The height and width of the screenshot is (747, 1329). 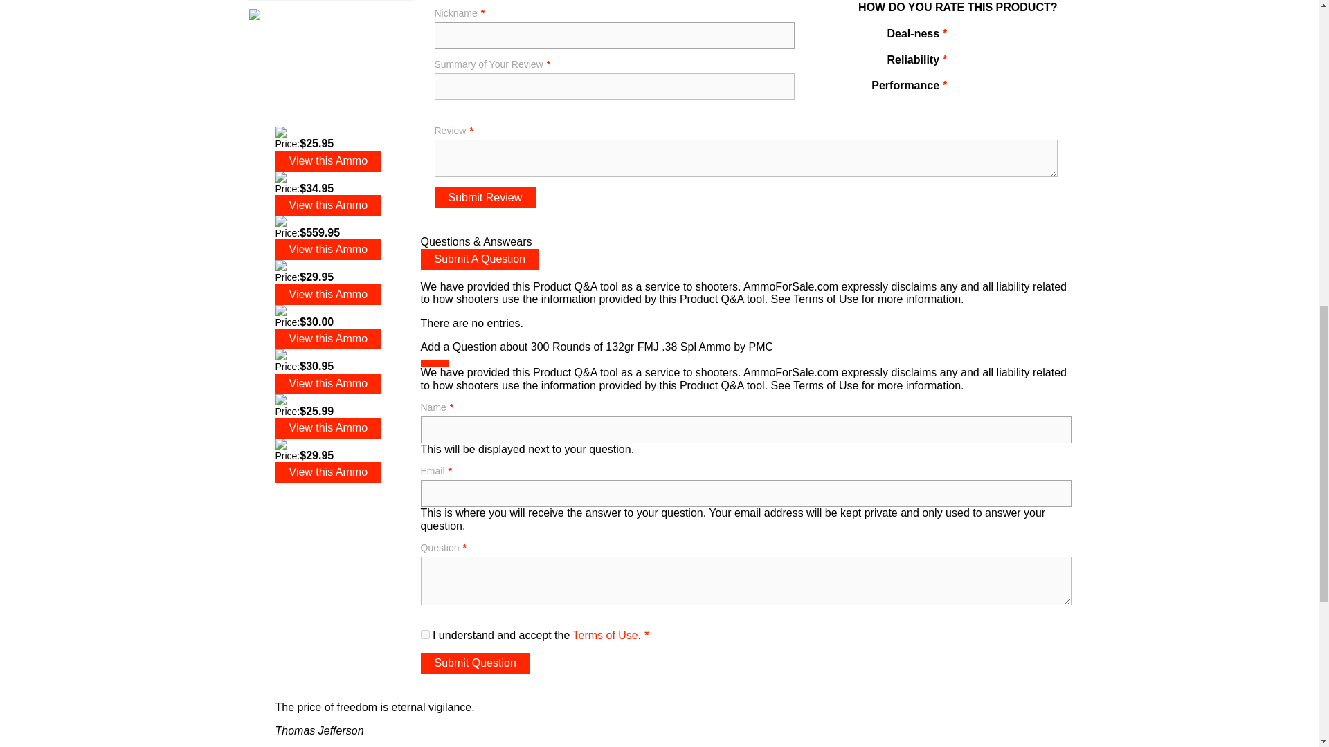 What do you see at coordinates (1024, 37) in the screenshot?
I see `4` at bounding box center [1024, 37].